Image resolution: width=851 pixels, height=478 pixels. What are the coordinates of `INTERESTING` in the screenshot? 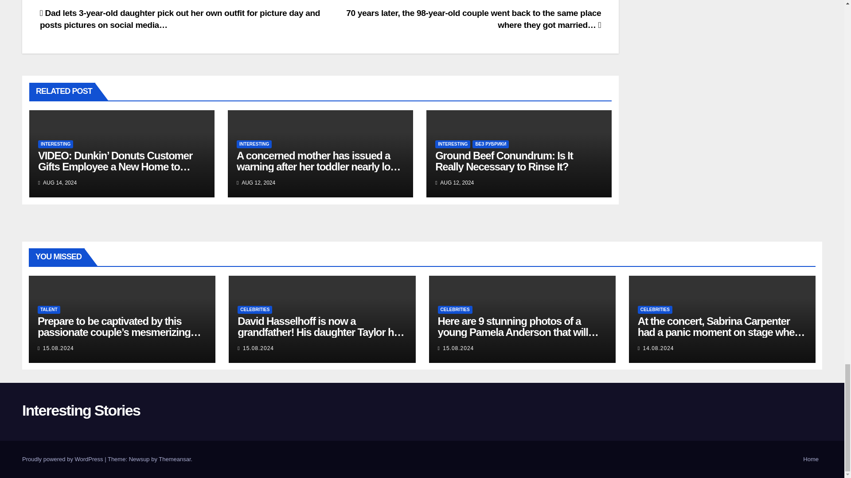 It's located at (56, 144).